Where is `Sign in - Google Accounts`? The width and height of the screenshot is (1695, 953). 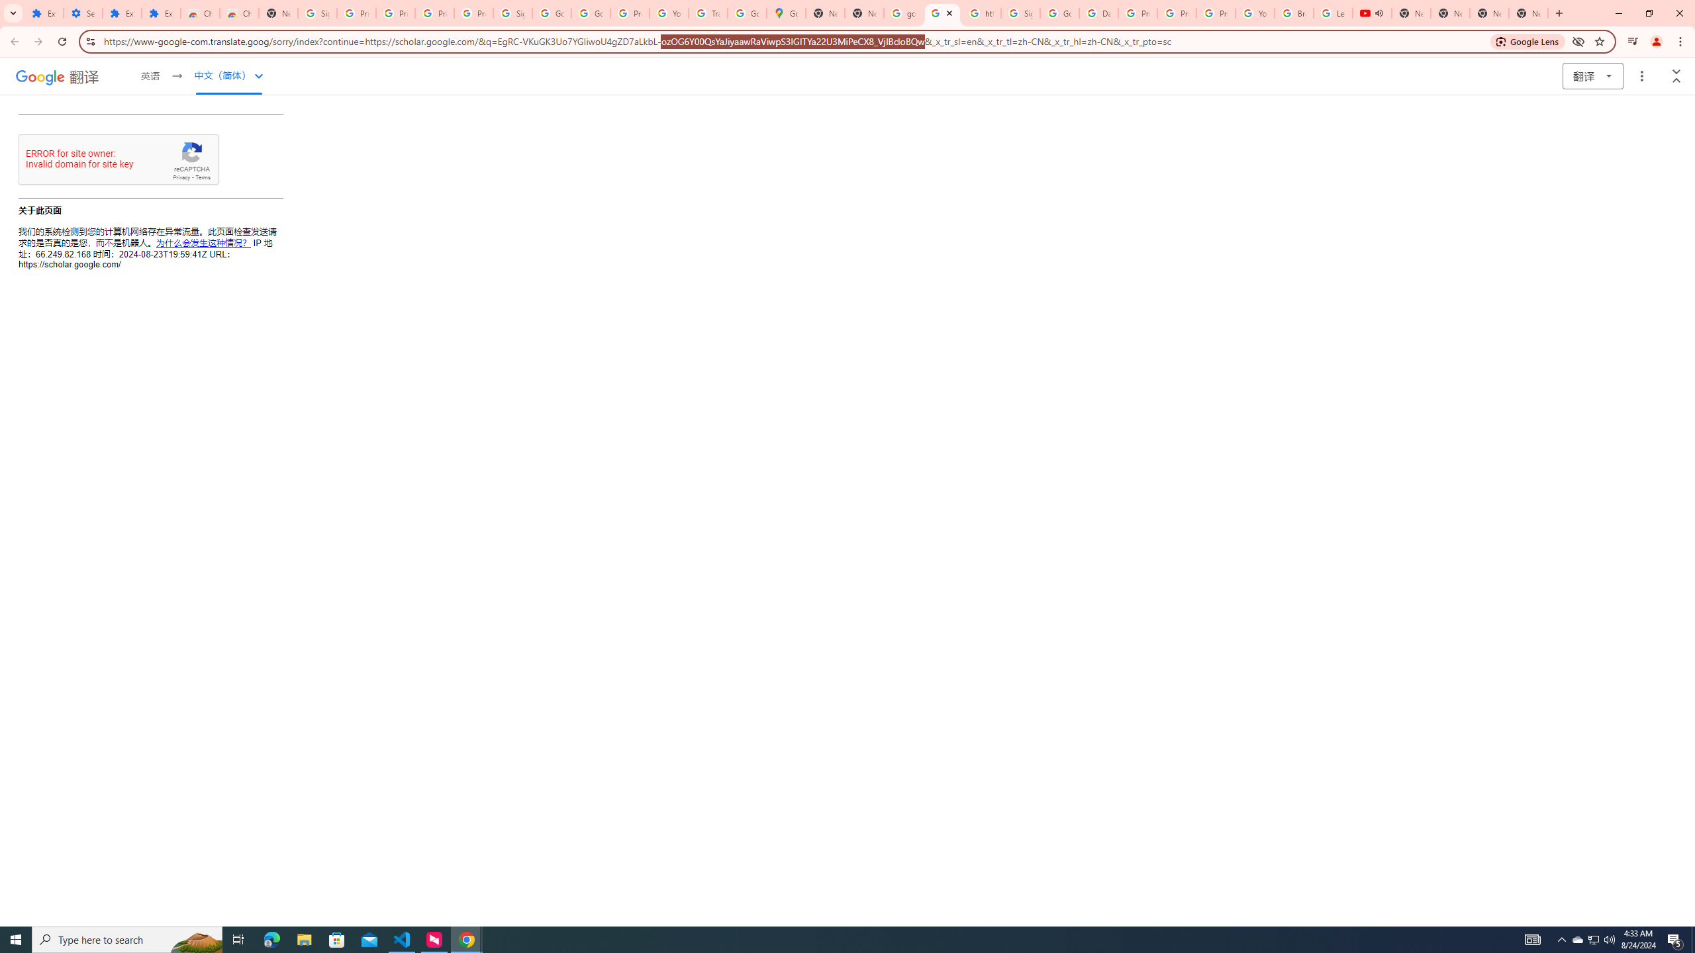 Sign in - Google Accounts is located at coordinates (316, 13).